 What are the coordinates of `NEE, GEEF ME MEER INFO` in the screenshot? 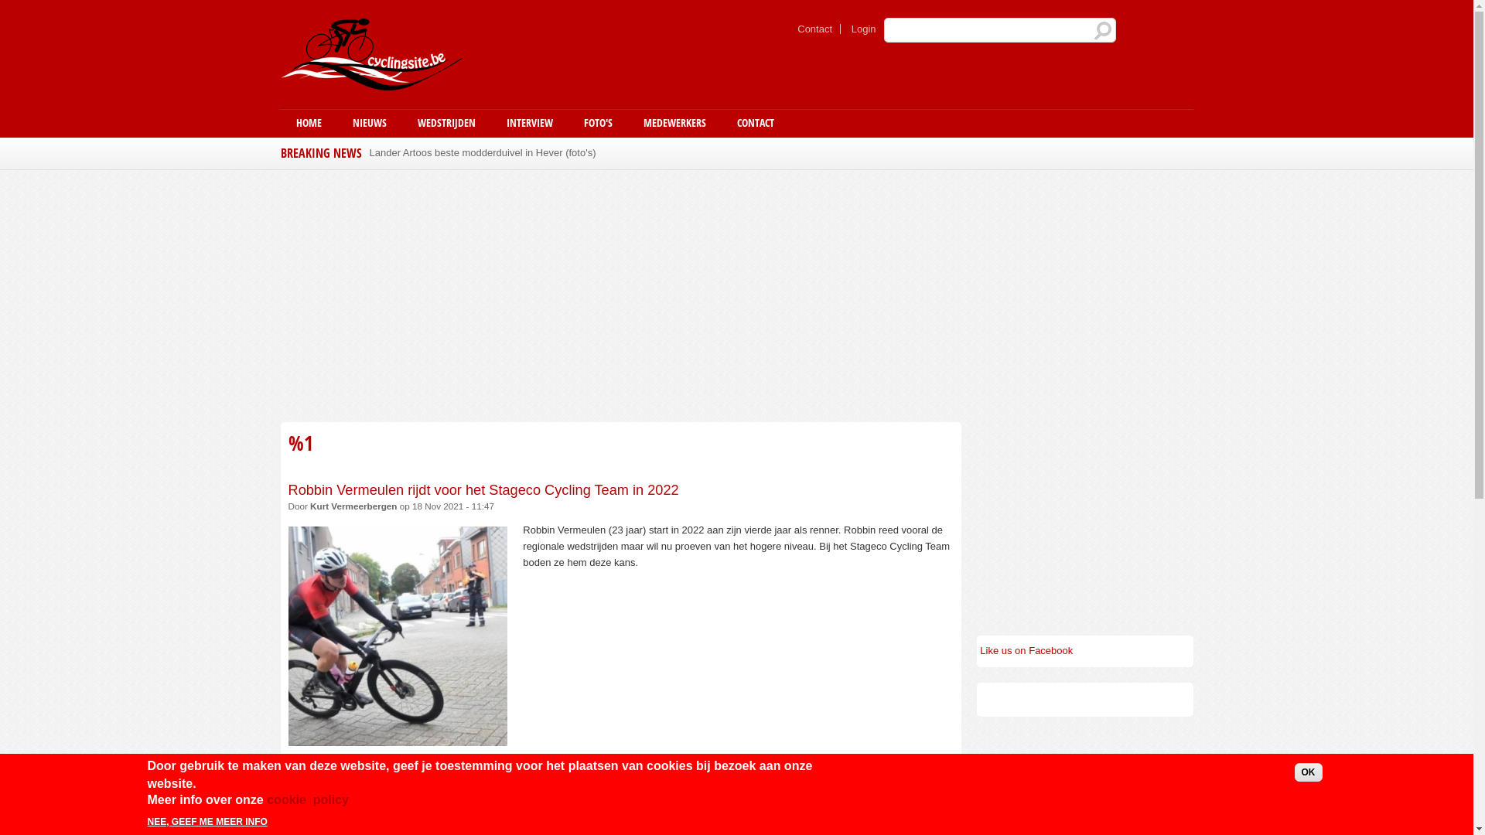 It's located at (207, 822).